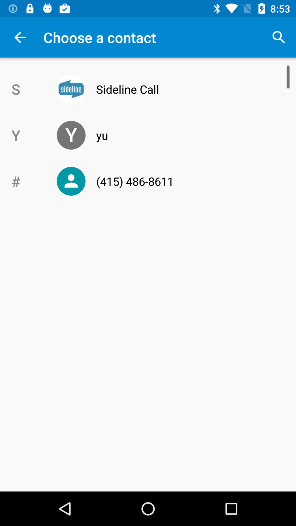 The height and width of the screenshot is (526, 296). Describe the element at coordinates (278, 37) in the screenshot. I see `turn on the icon next to the choose a contact item` at that location.